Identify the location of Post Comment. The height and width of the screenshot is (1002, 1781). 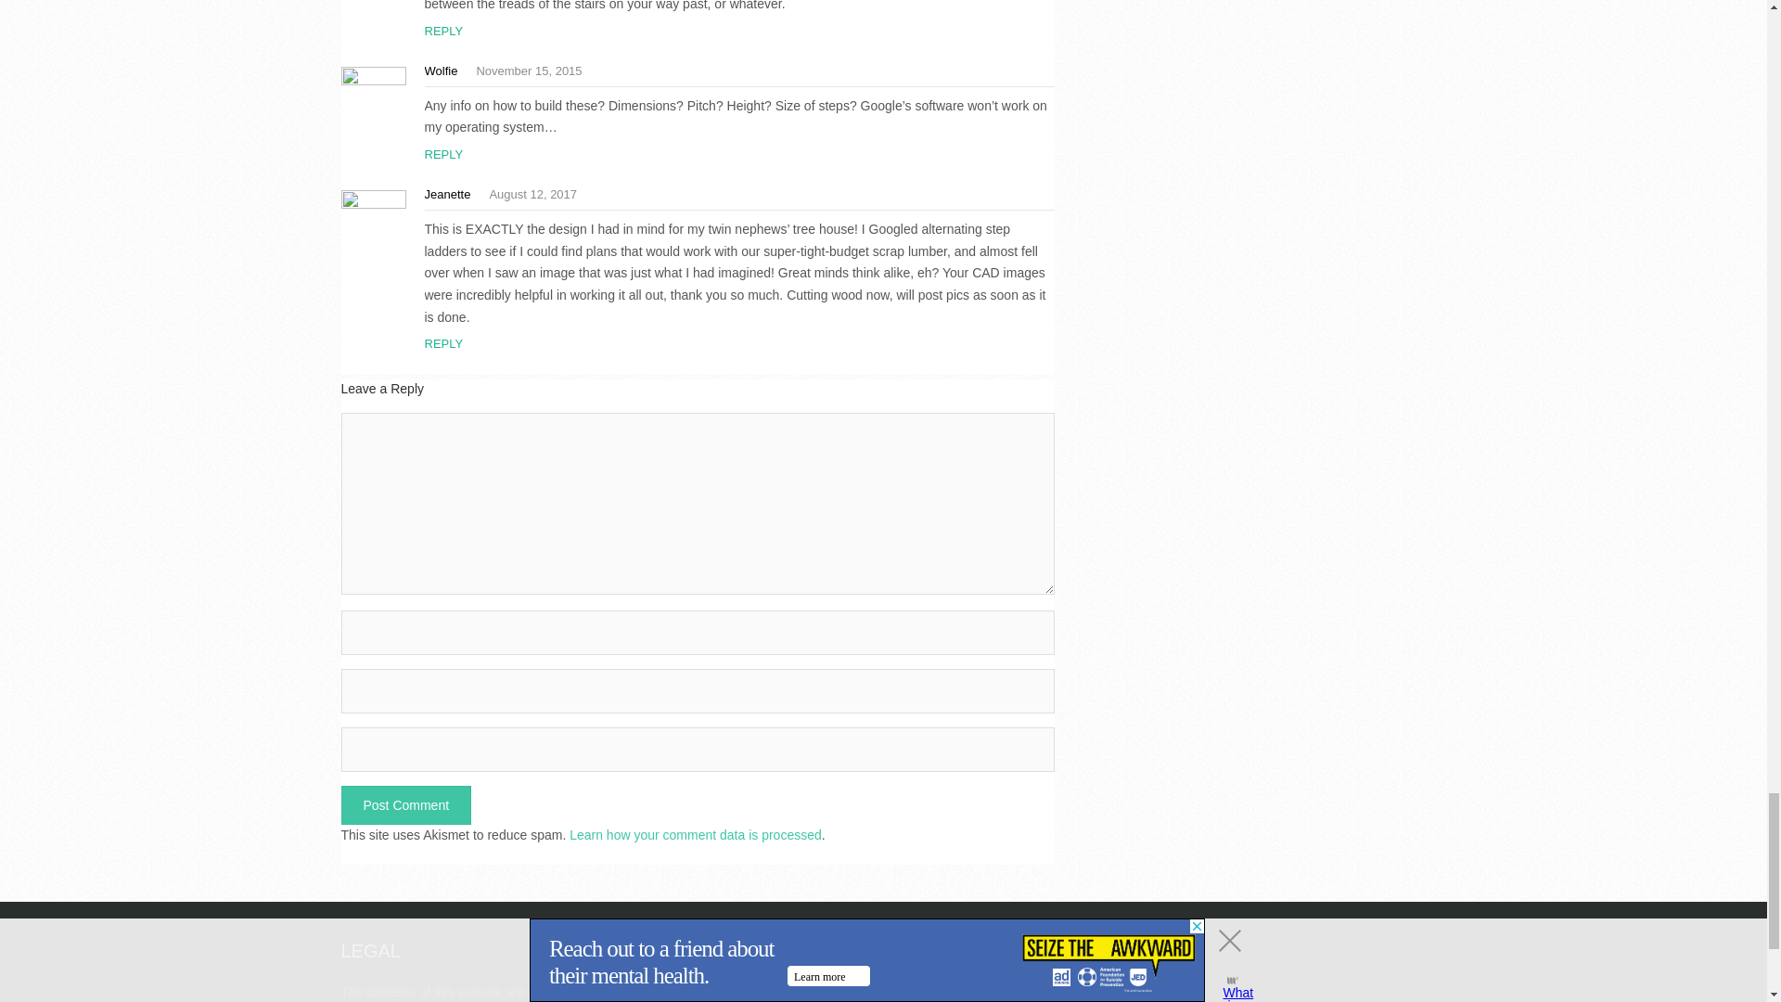
(406, 804).